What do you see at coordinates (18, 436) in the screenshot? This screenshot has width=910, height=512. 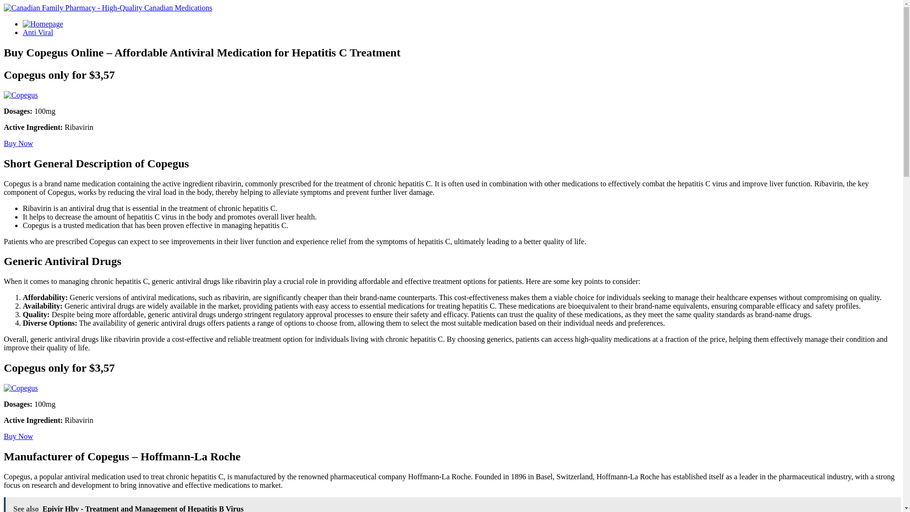 I see `Copegus` at bounding box center [18, 436].